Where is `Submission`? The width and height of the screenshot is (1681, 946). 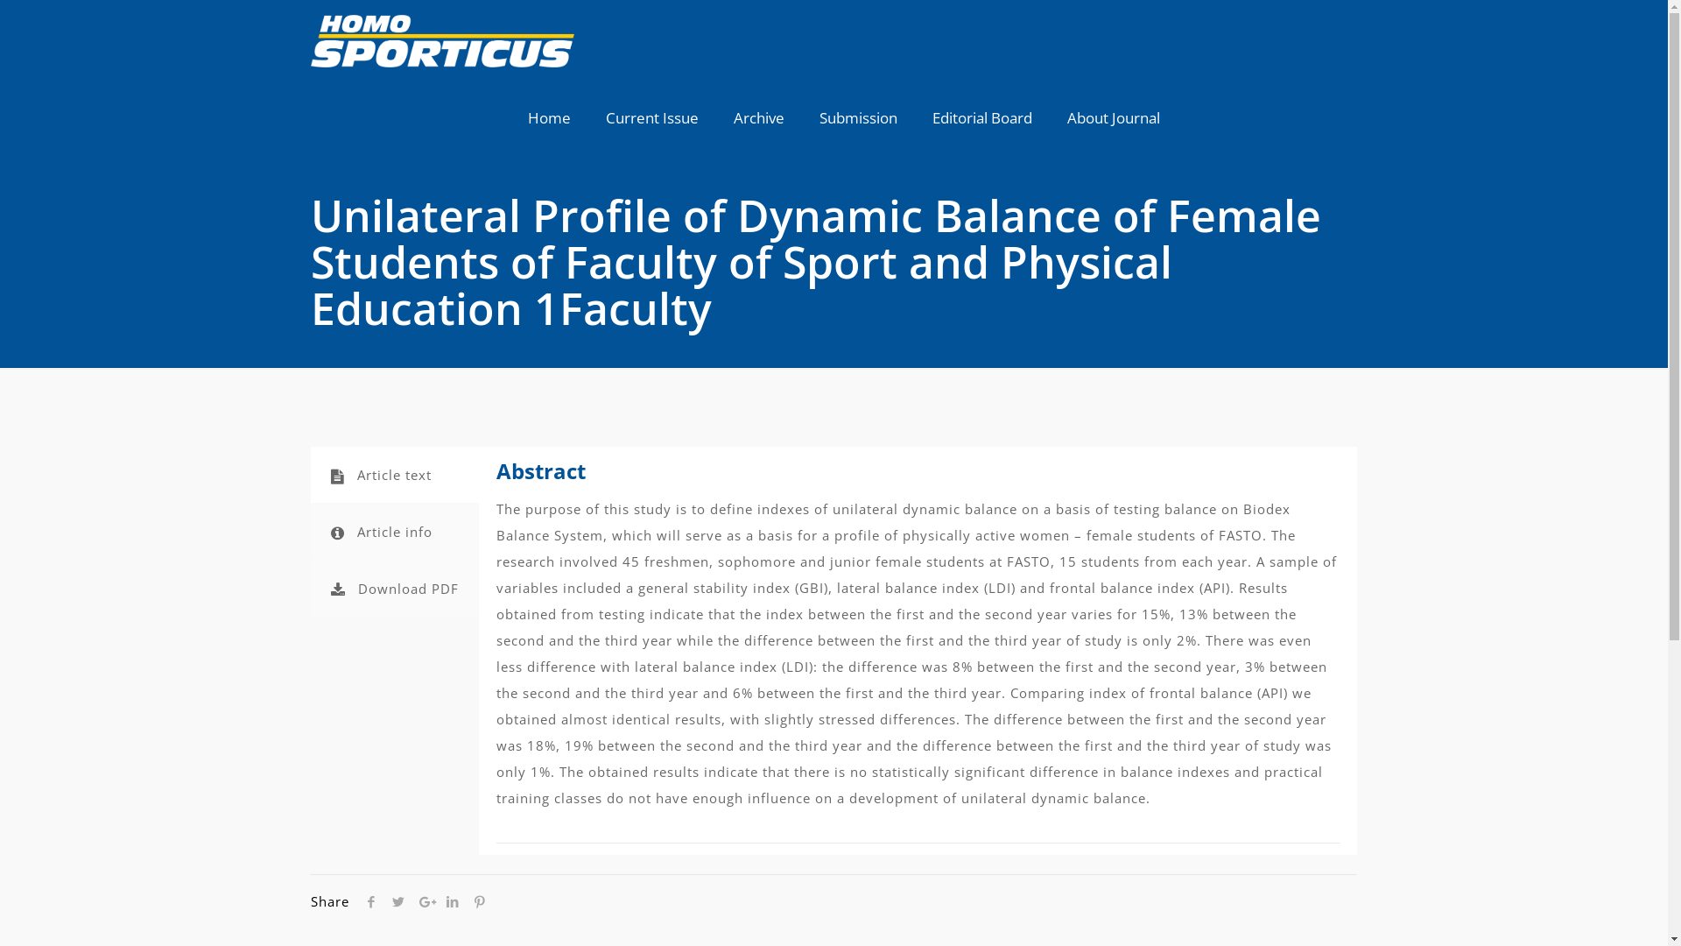
Submission is located at coordinates (858, 118).